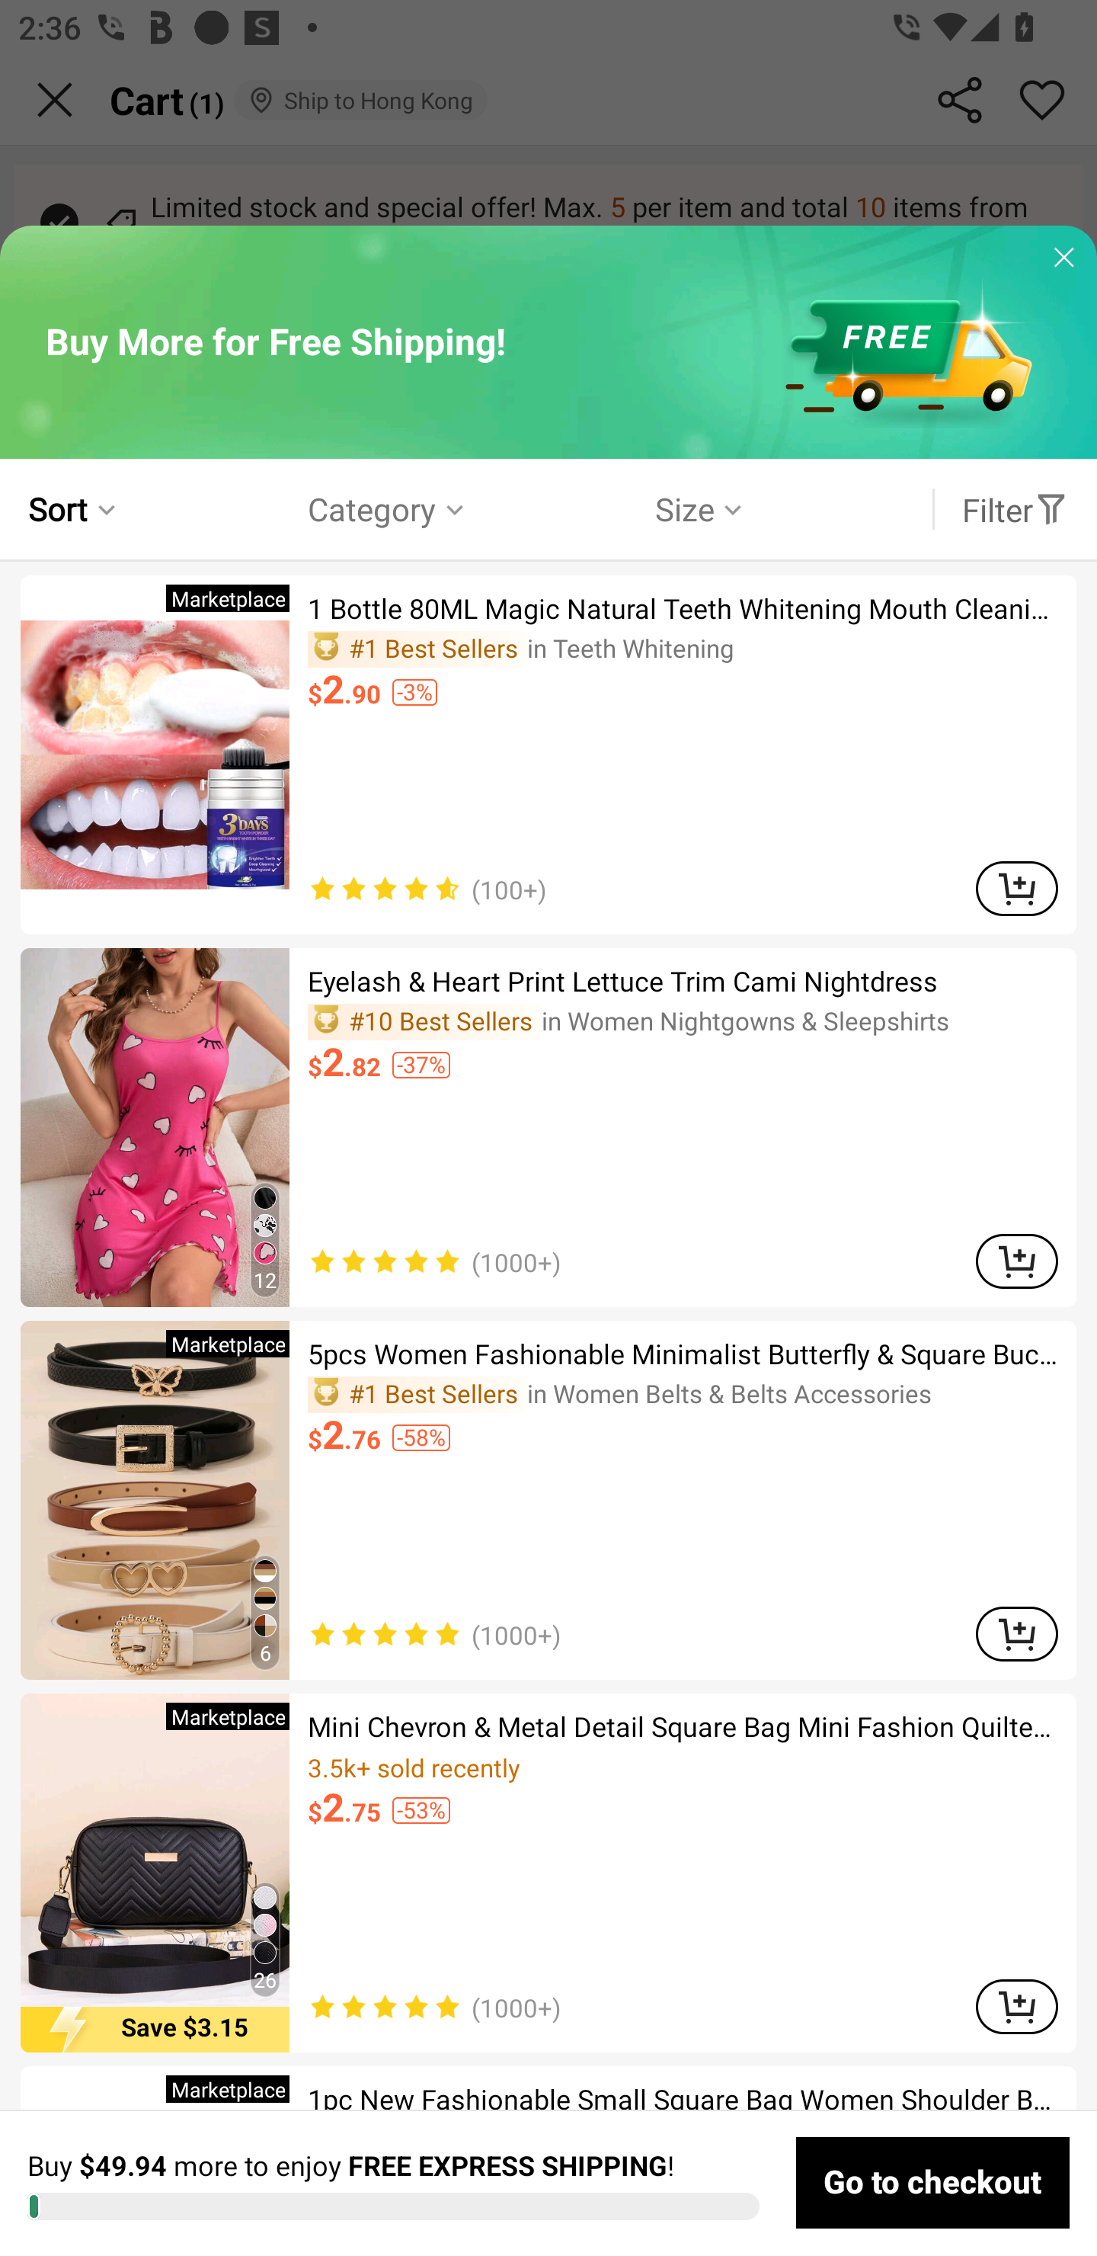  What do you see at coordinates (1017, 1261) in the screenshot?
I see `ADD TO CART` at bounding box center [1017, 1261].